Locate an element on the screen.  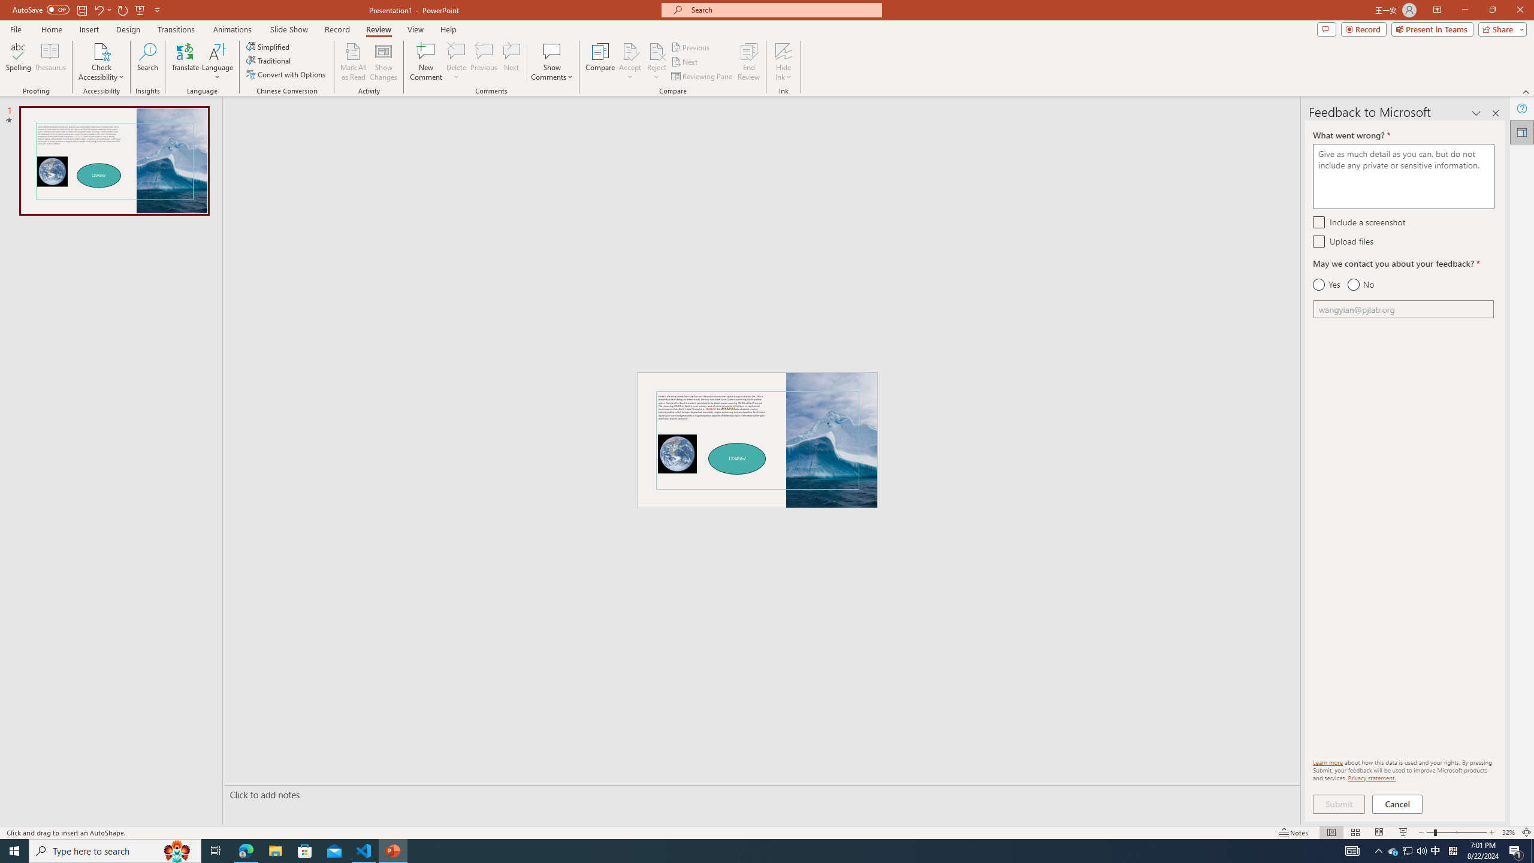
Zoom is located at coordinates (1456, 832).